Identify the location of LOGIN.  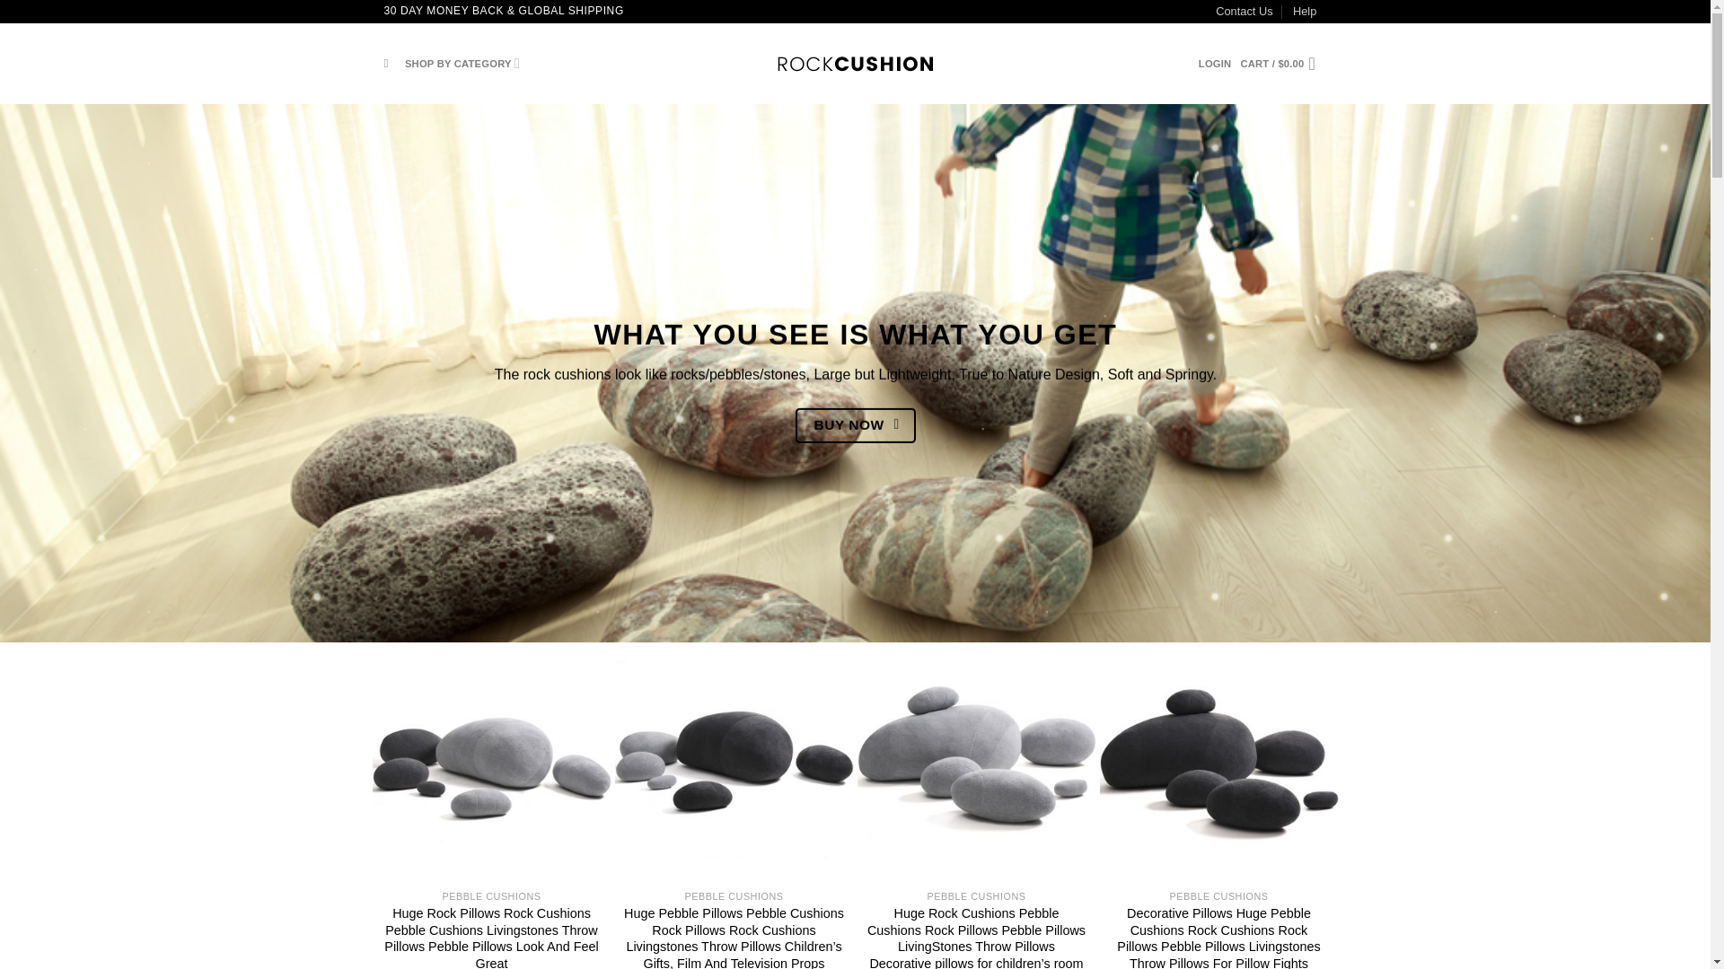
(1215, 63).